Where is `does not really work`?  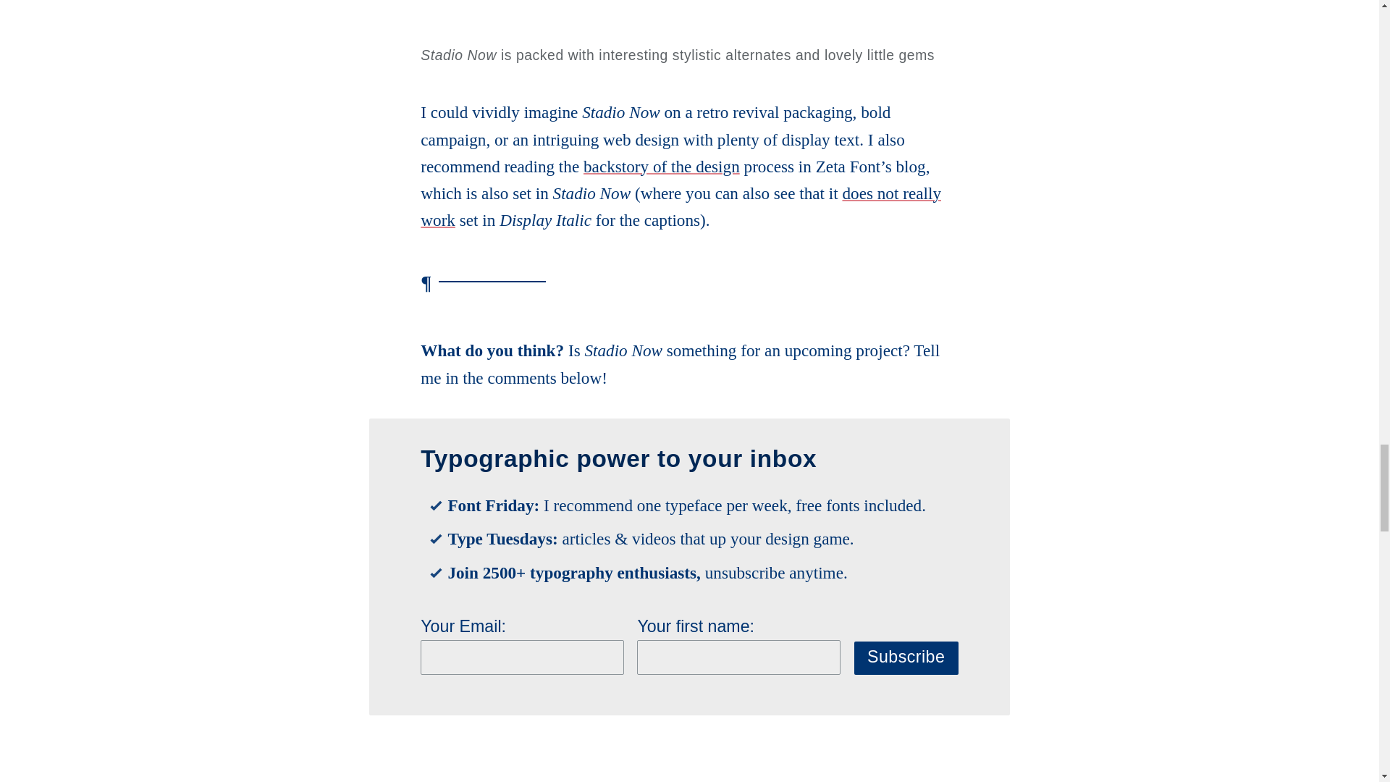
does not really work is located at coordinates (681, 206).